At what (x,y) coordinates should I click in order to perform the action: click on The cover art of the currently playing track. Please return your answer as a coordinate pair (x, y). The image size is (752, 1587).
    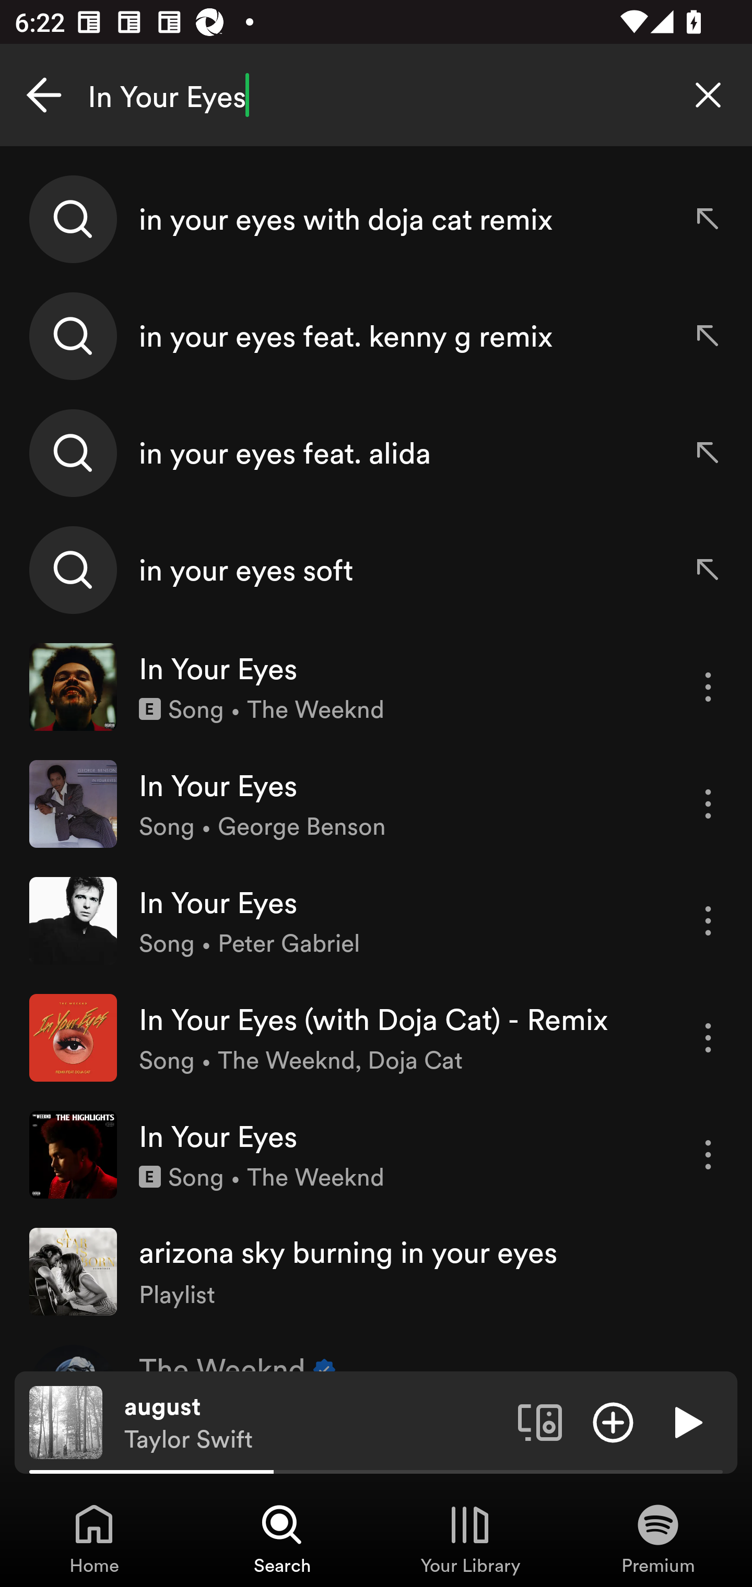
    Looking at the image, I should click on (66, 1422).